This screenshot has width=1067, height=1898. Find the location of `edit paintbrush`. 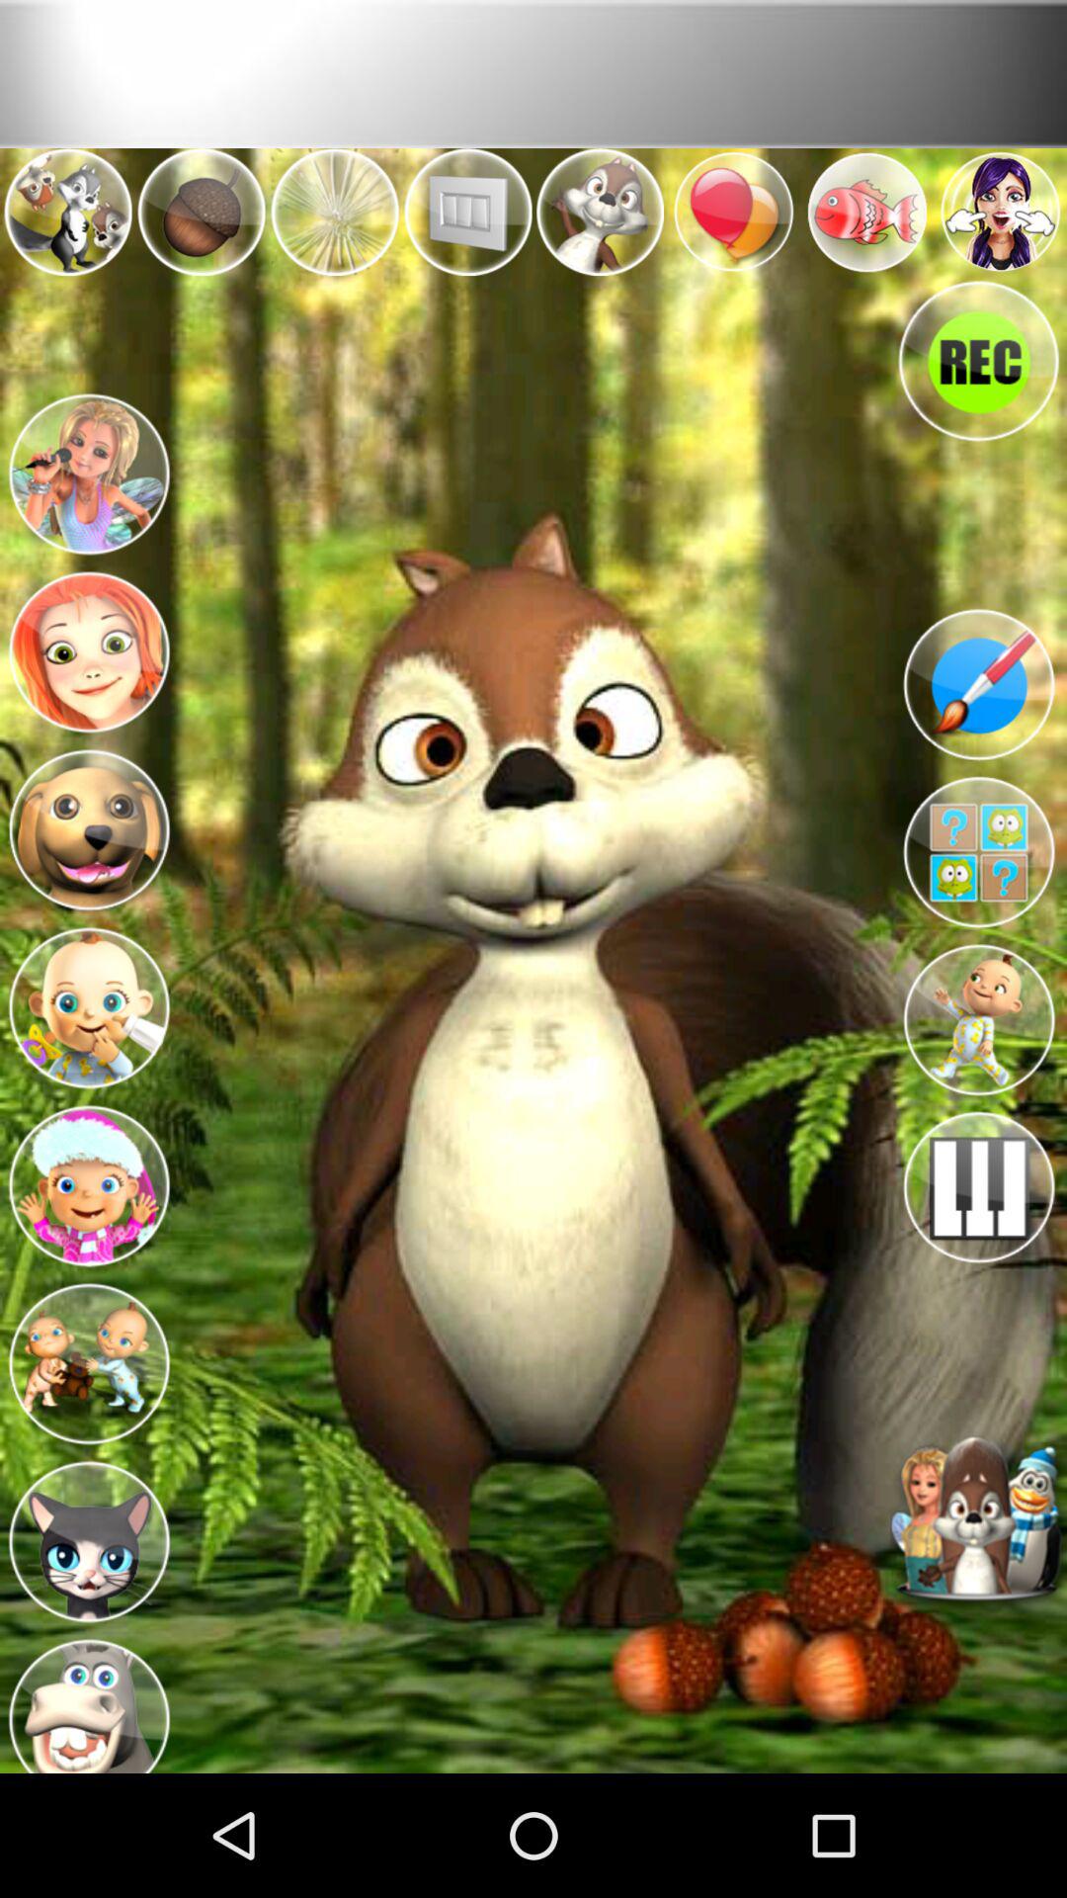

edit paintbrush is located at coordinates (978, 684).